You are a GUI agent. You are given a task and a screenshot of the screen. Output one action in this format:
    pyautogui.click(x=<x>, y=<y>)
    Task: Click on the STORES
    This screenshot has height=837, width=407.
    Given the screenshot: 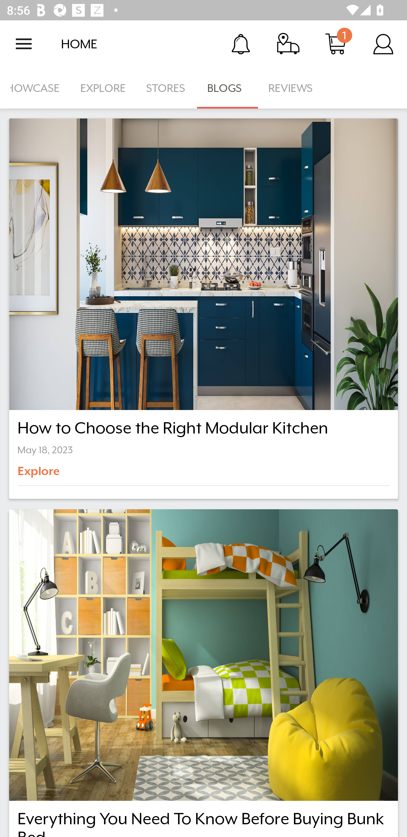 What is the action you would take?
    pyautogui.click(x=166, y=88)
    